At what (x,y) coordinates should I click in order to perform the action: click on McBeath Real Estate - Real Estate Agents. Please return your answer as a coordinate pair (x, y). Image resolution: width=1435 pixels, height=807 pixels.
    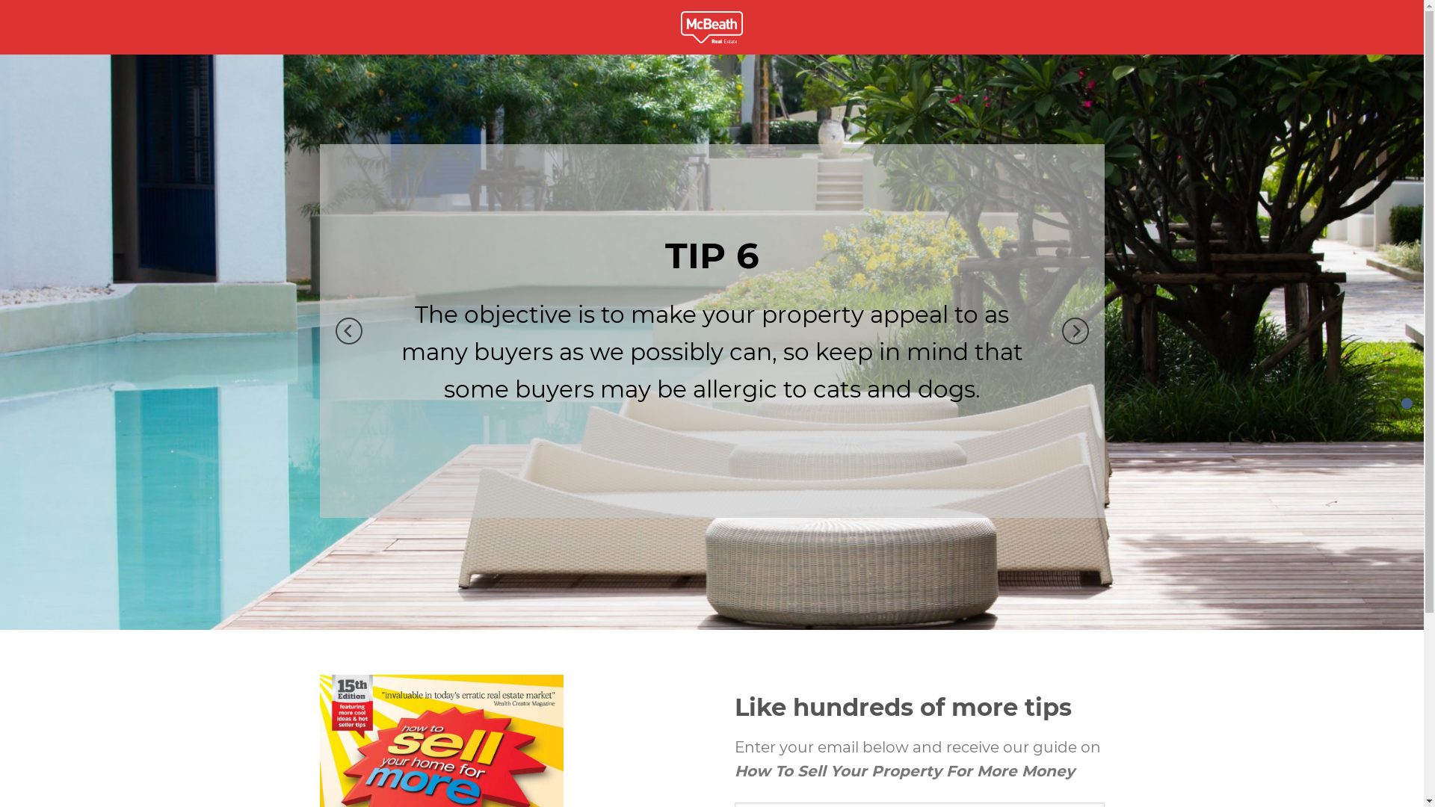
    Looking at the image, I should click on (712, 27).